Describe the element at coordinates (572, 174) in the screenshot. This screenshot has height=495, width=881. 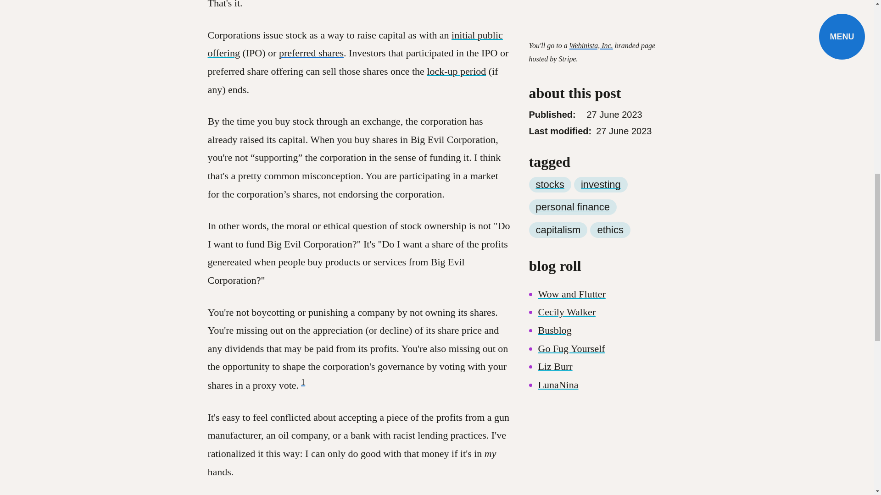
I see `personal finance` at that location.